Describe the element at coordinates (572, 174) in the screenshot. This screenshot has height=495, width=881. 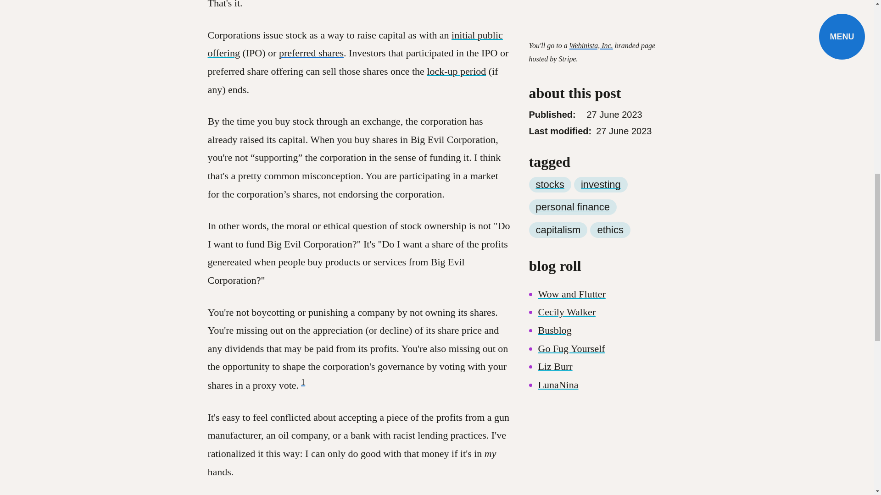
I see `personal finance` at that location.